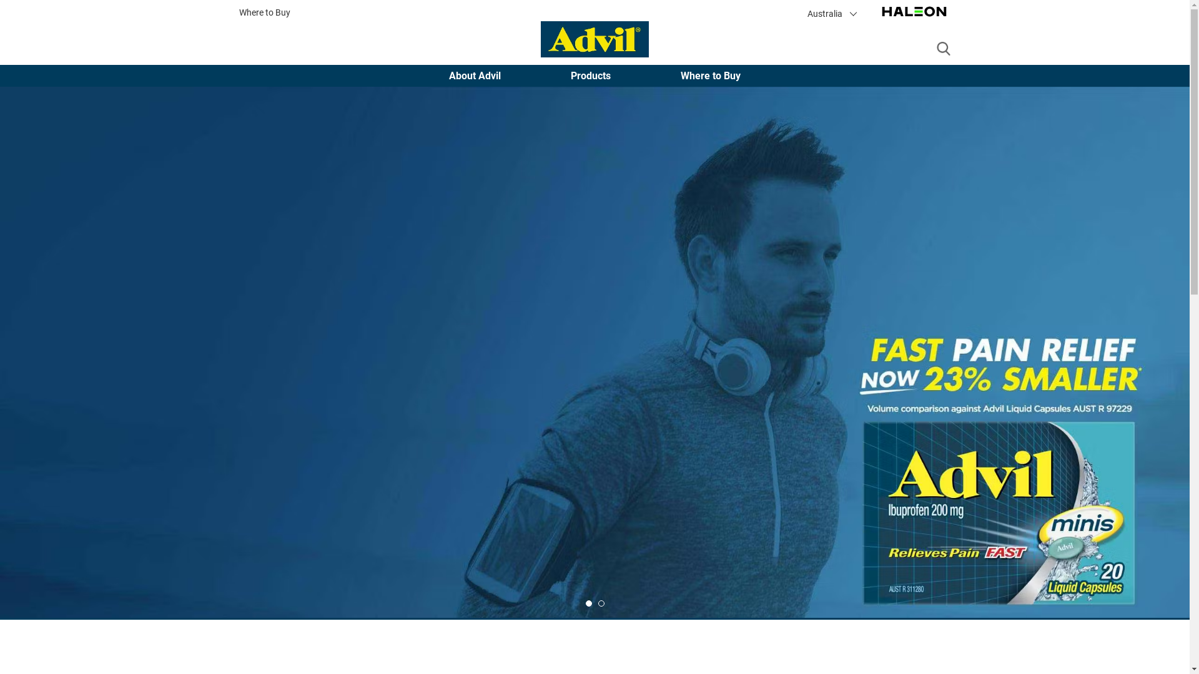  I want to click on Products, so click(591, 76).